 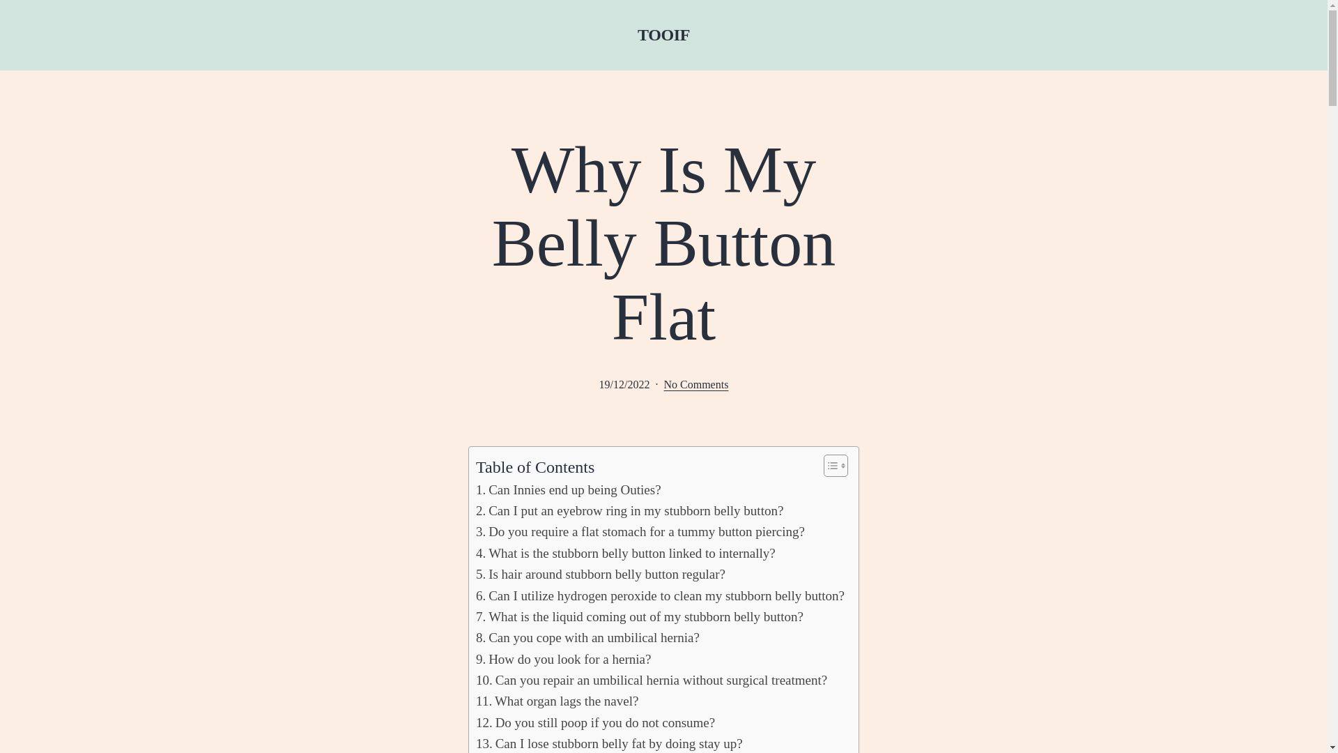 I want to click on Can you cope with an umbilical hernia?, so click(x=588, y=637).